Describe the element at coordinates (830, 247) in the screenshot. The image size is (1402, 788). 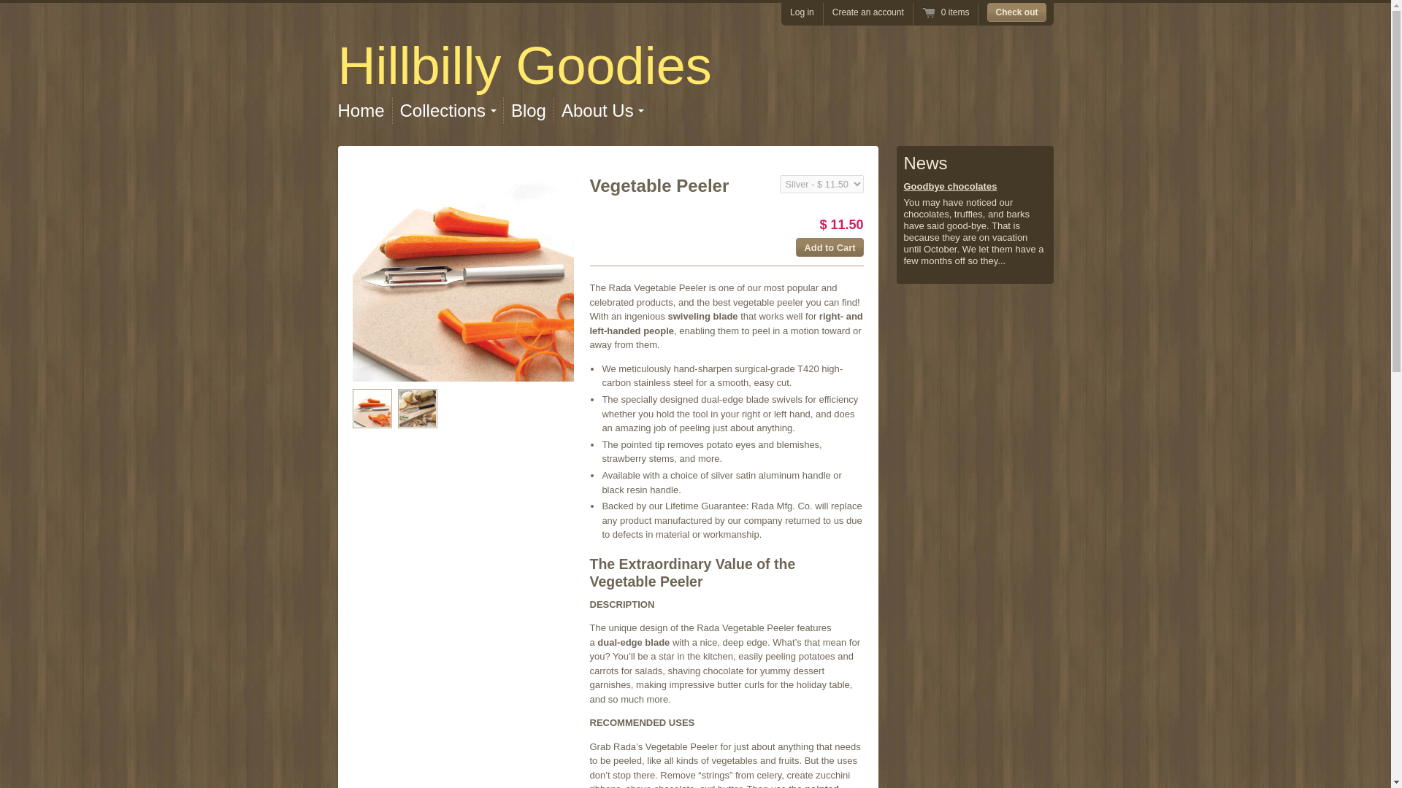
I see `Add to Cart` at that location.